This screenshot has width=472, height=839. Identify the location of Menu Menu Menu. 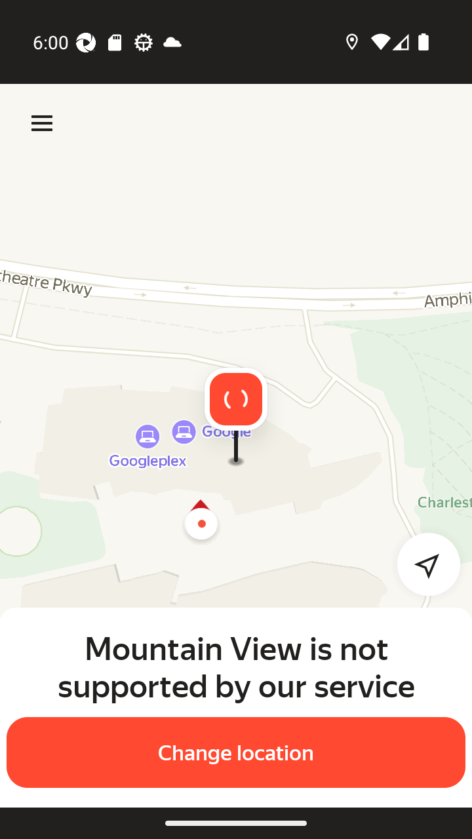
(42, 123).